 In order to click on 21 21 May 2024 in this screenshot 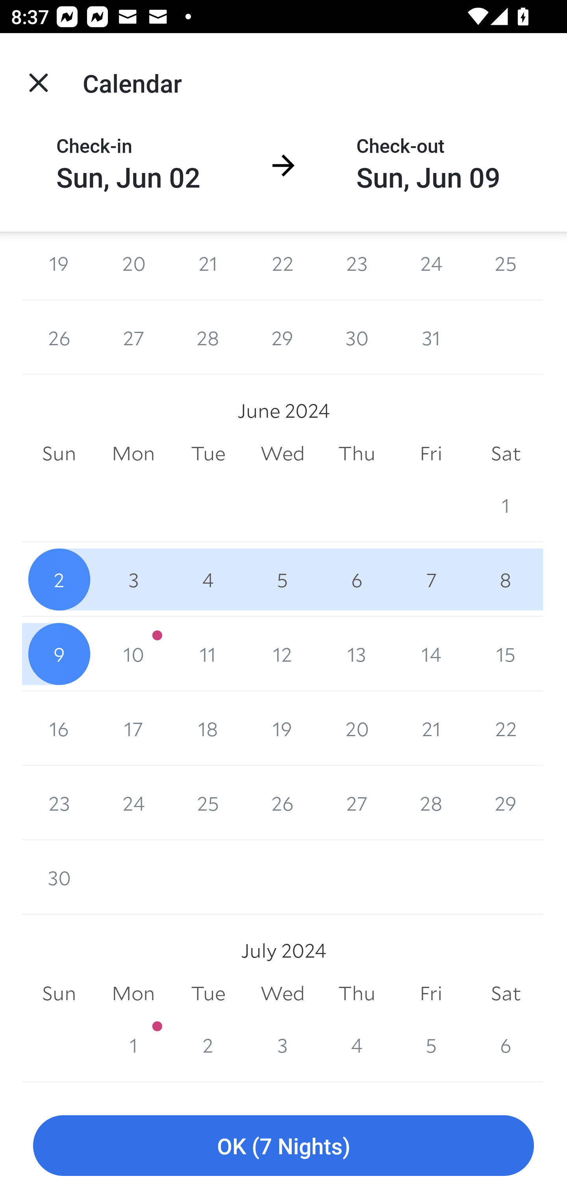, I will do `click(208, 266)`.